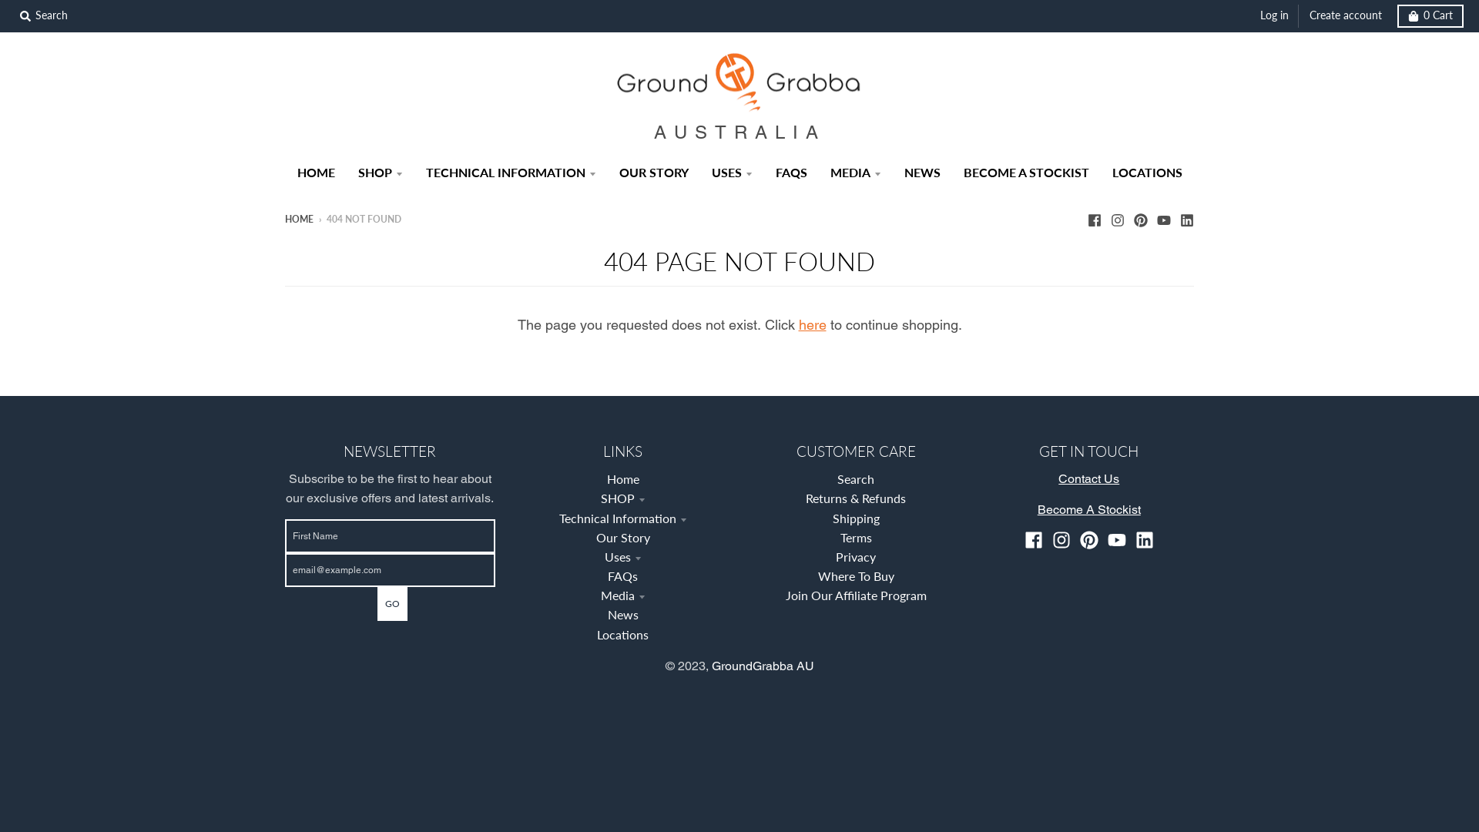  What do you see at coordinates (622, 635) in the screenshot?
I see `Locations` at bounding box center [622, 635].